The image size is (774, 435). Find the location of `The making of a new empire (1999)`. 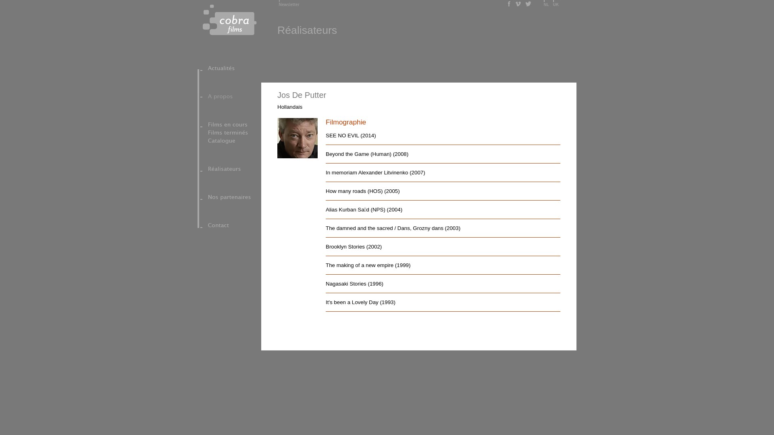

The making of a new empire (1999) is located at coordinates (443, 265).